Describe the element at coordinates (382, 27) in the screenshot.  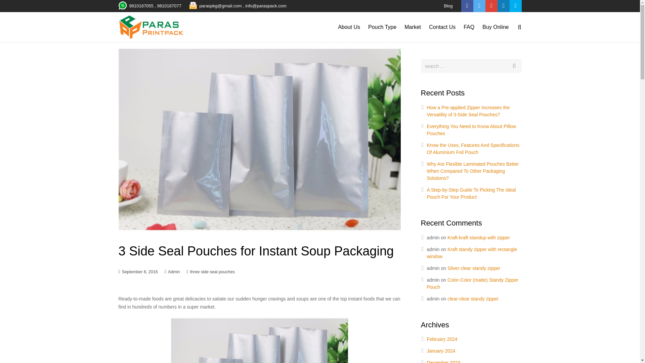
I see `Pouch Type` at that location.